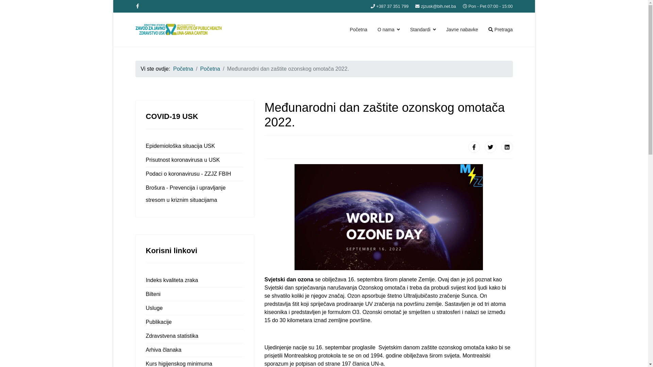 Image resolution: width=653 pixels, height=367 pixels. I want to click on Indeks kvaliteta zraka, so click(195, 280).